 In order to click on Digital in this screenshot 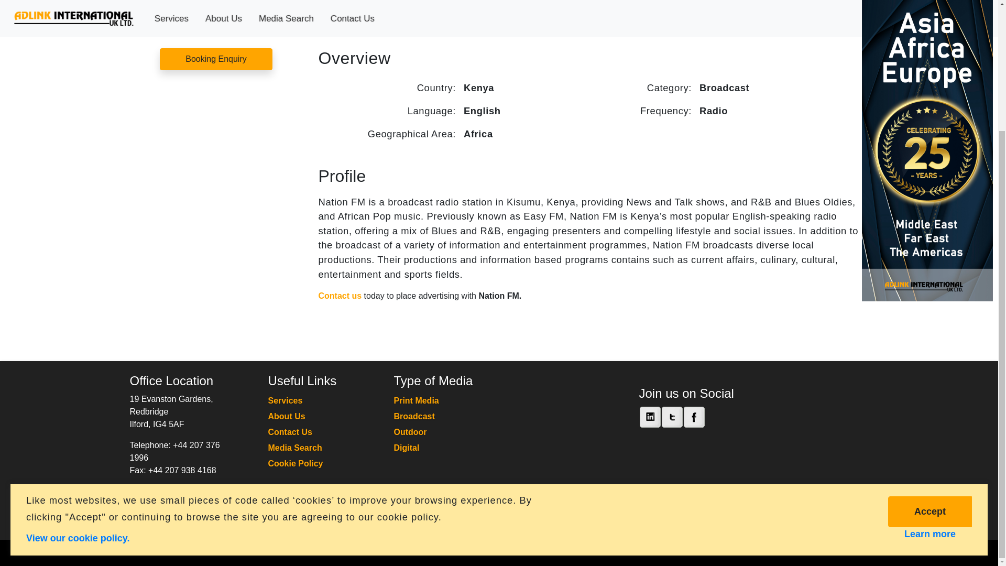, I will do `click(407, 448)`.